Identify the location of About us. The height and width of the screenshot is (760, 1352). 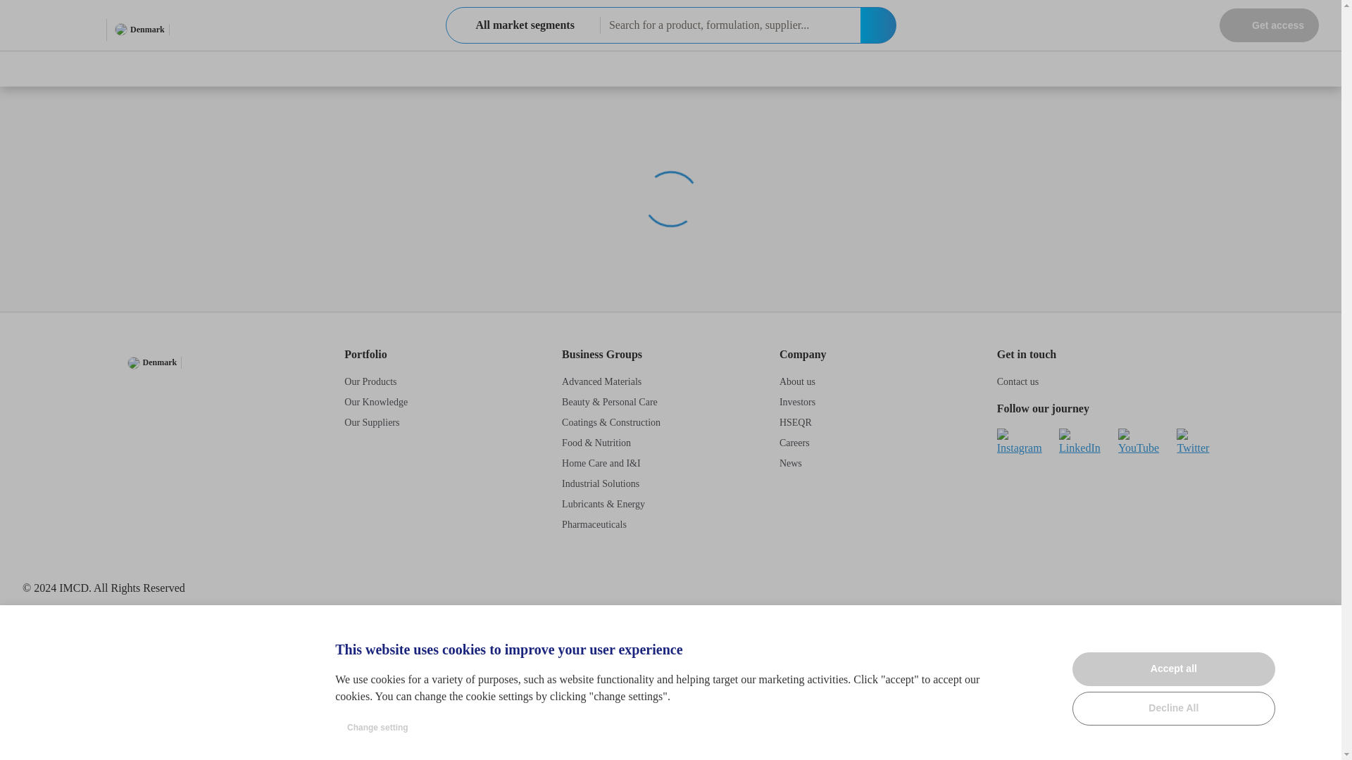
(797, 381).